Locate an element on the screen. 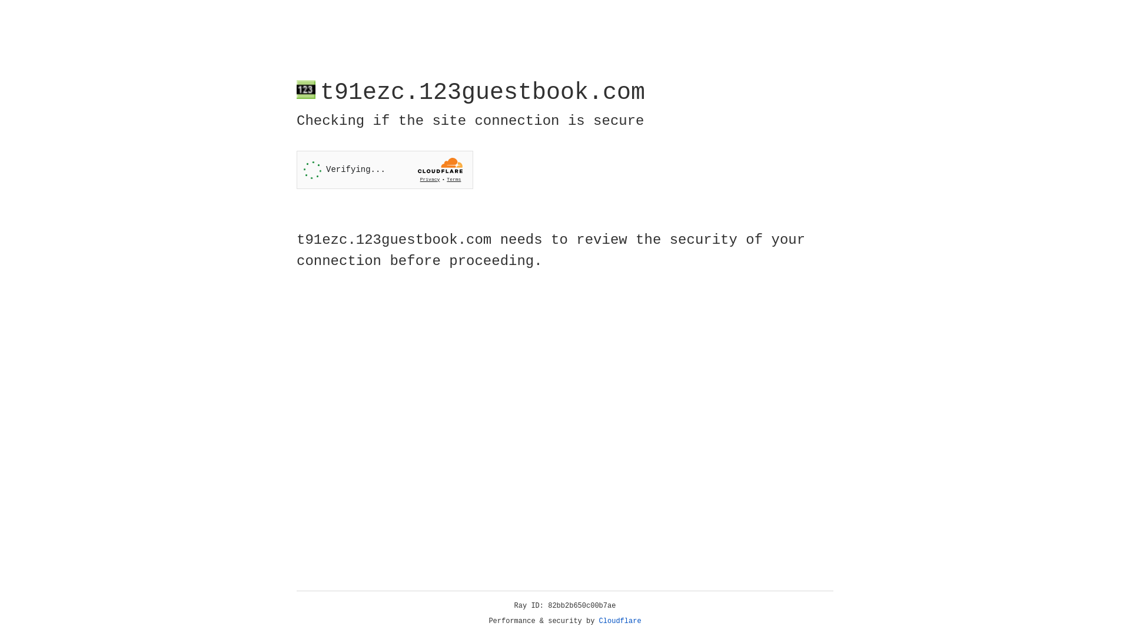 Image resolution: width=1130 pixels, height=636 pixels. Cloudflare is located at coordinates (620, 621).